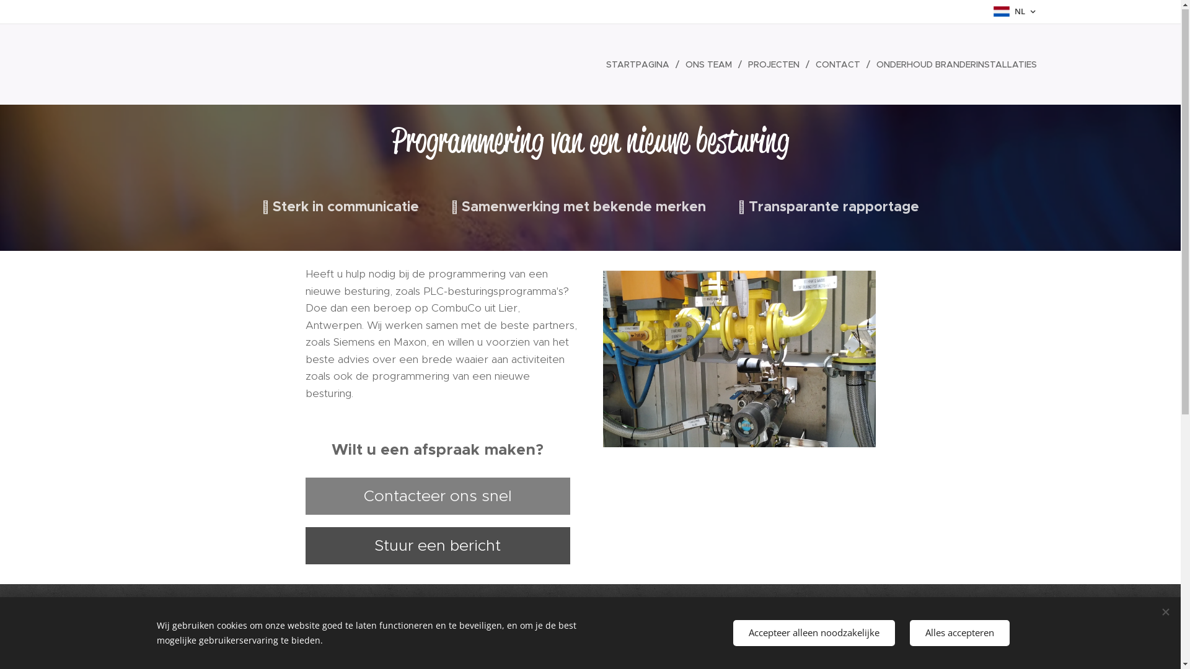  What do you see at coordinates (840, 65) in the screenshot?
I see `CONTACT` at bounding box center [840, 65].